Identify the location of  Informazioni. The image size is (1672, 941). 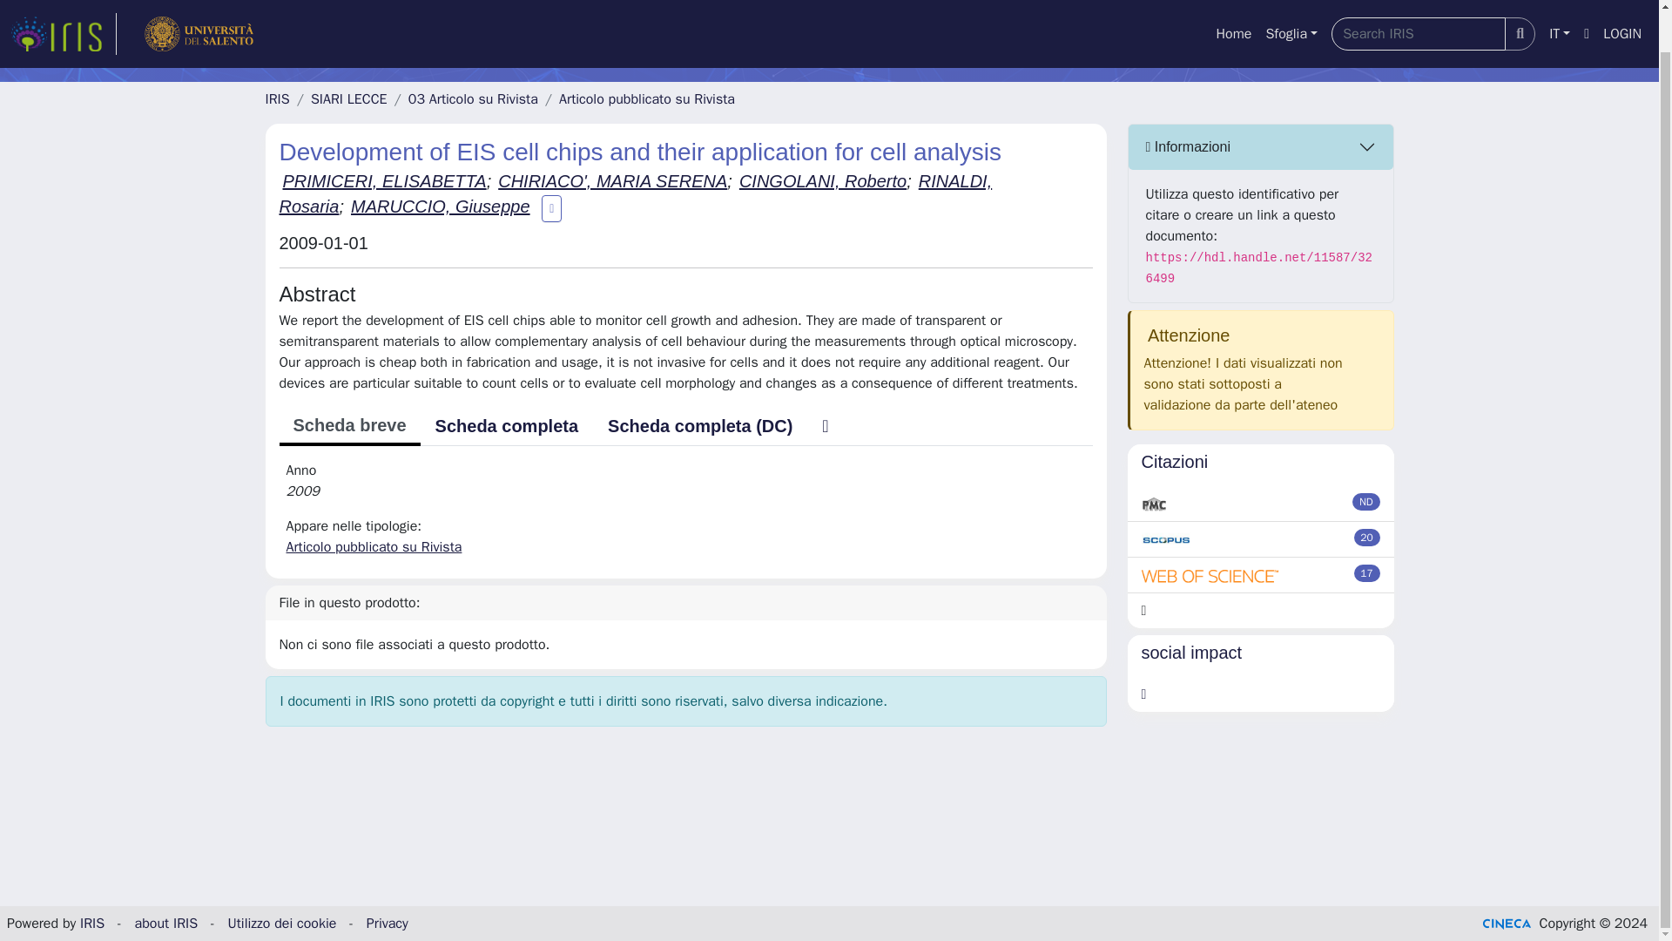
(1261, 146).